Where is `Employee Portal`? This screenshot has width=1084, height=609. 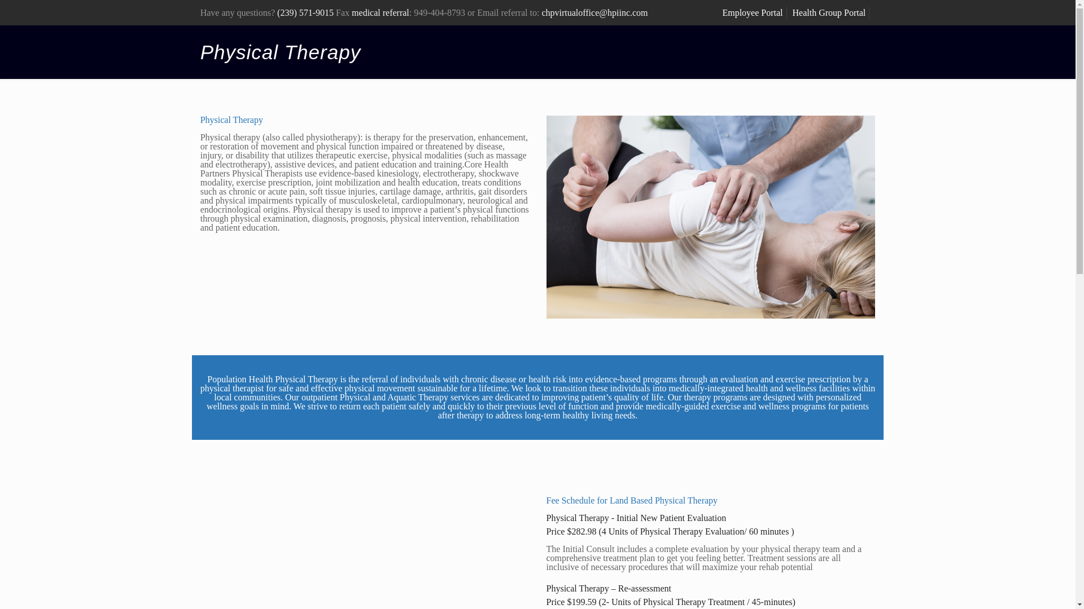
Employee Portal is located at coordinates (752, 12).